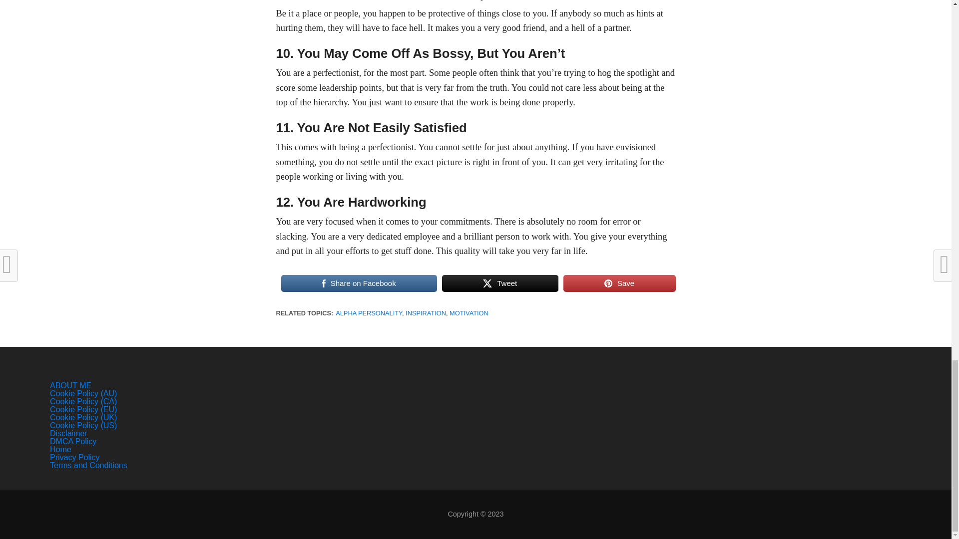 The height and width of the screenshot is (539, 959). I want to click on Tweet, so click(500, 283).